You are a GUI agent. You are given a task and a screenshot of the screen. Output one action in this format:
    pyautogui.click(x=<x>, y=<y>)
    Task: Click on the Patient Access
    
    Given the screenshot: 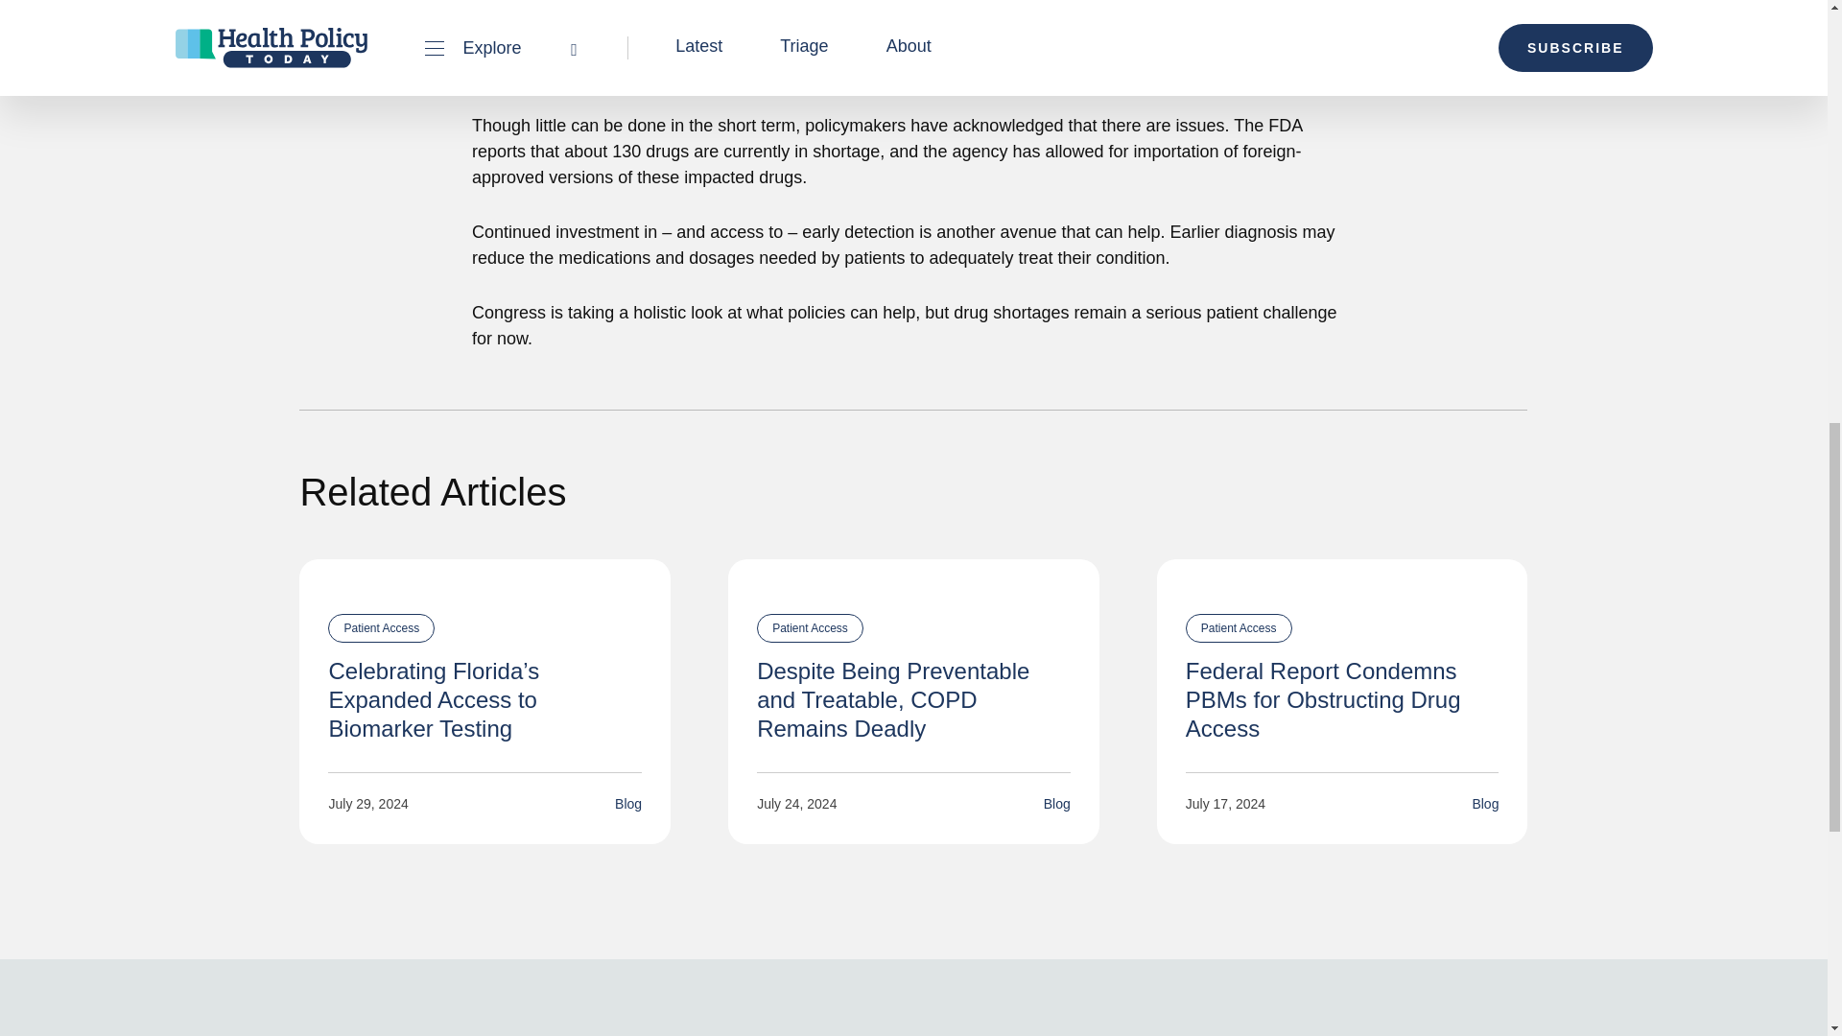 What is the action you would take?
    pyautogui.click(x=1240, y=627)
    